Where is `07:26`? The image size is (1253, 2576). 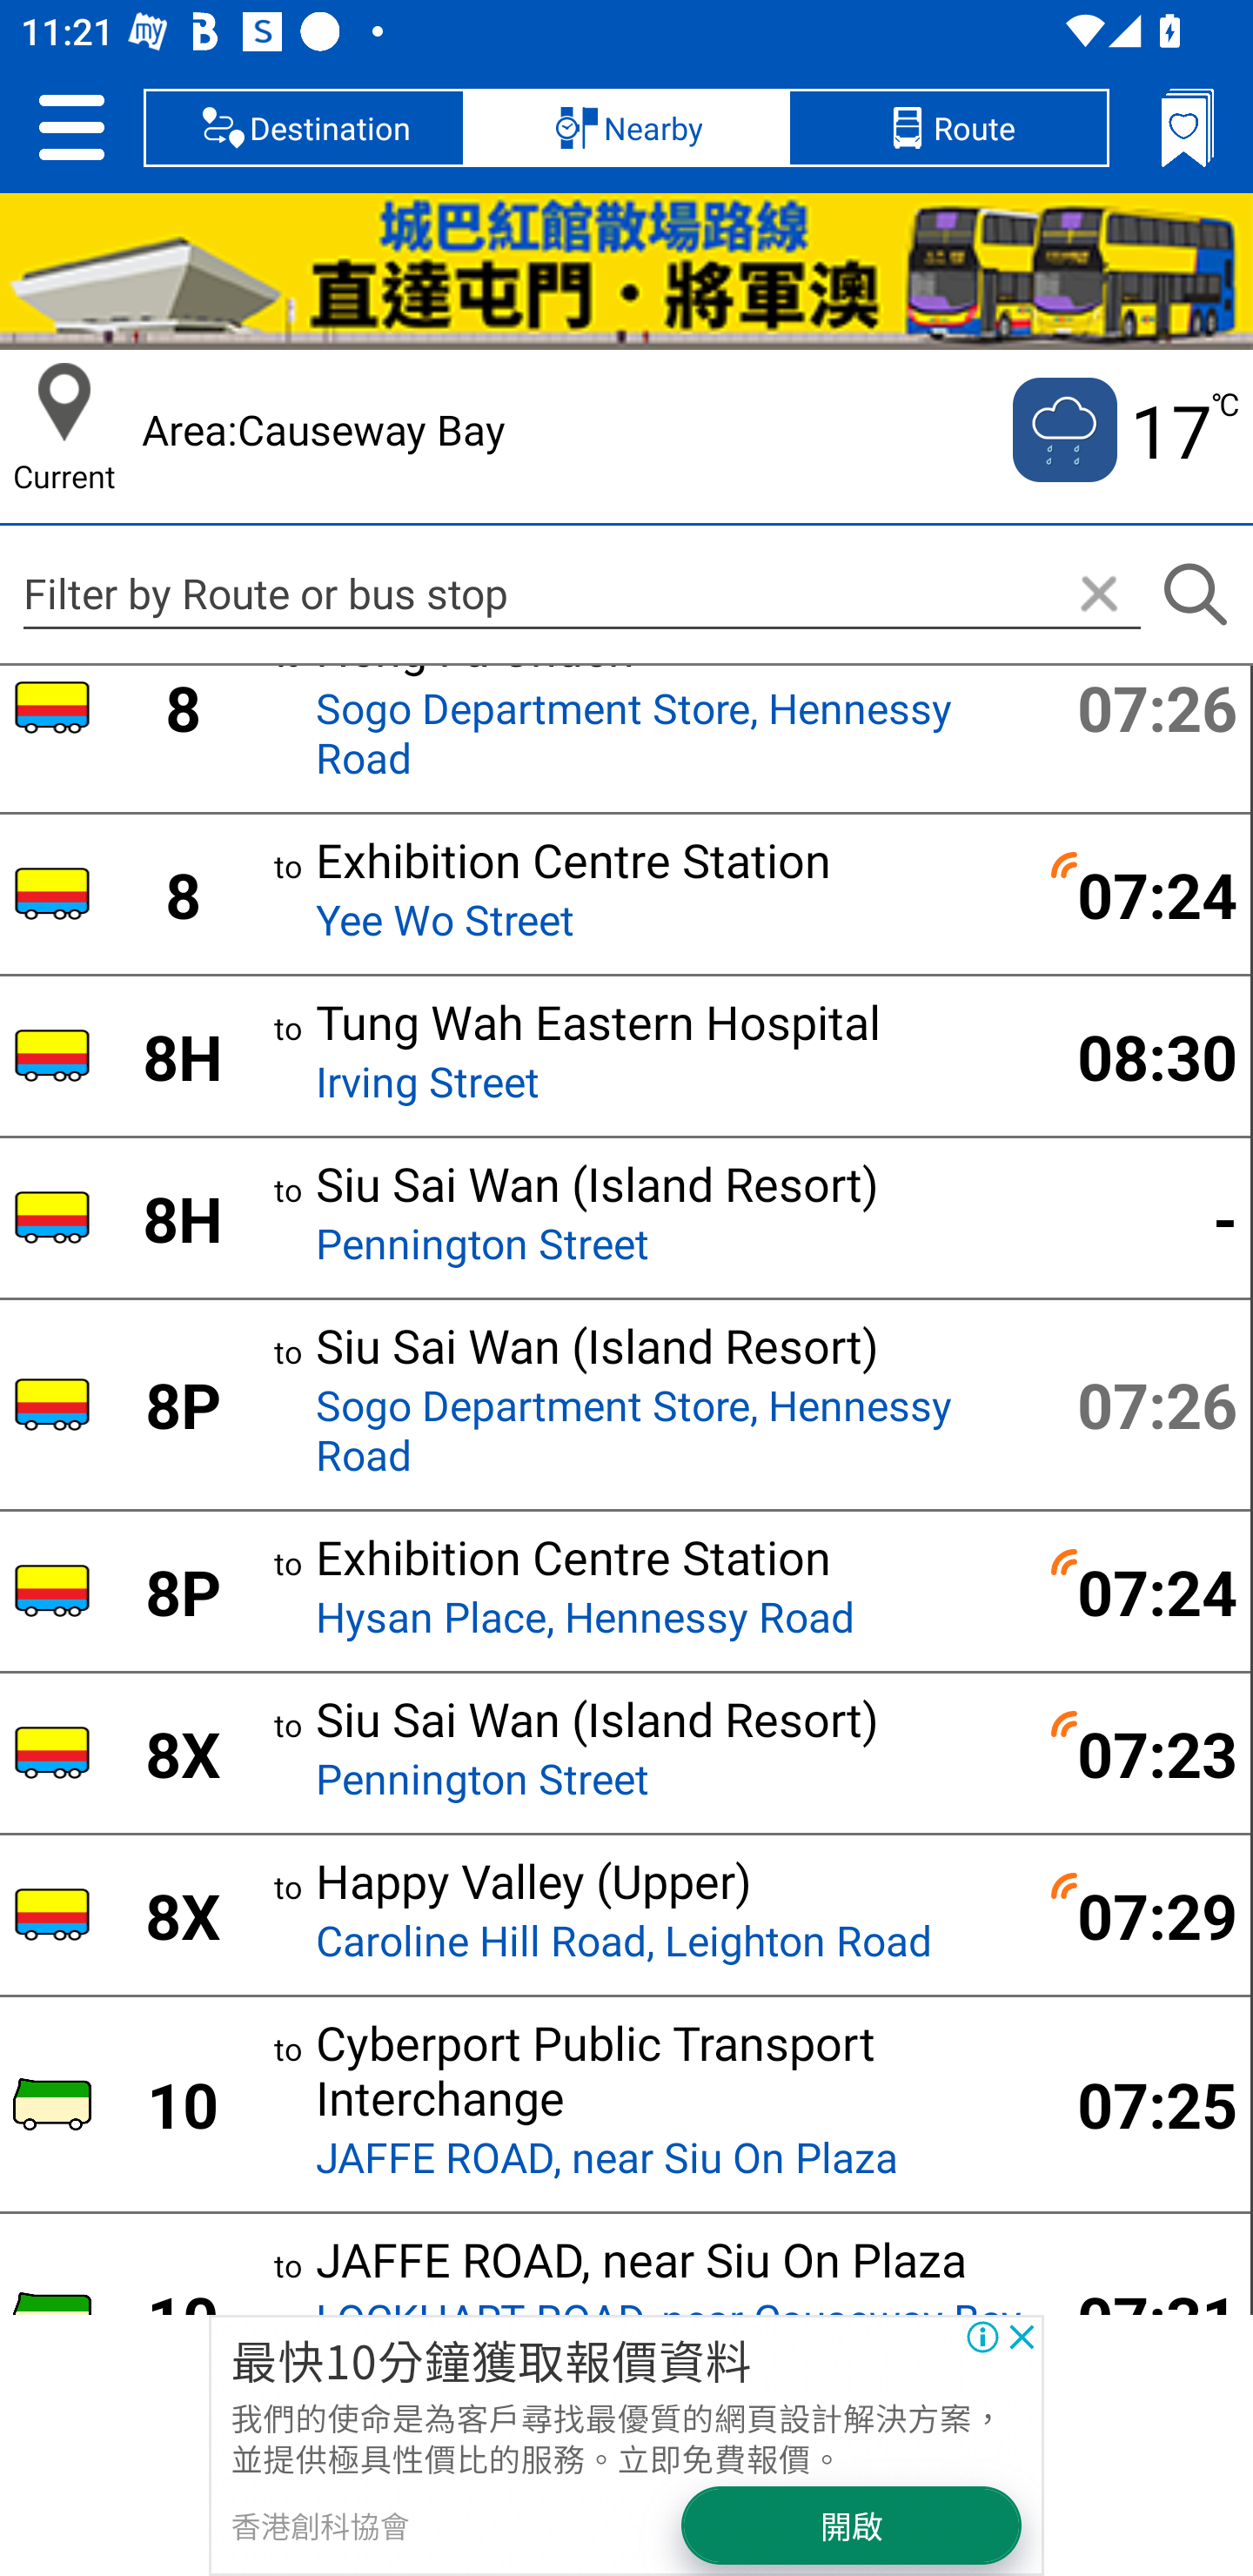
07:26 is located at coordinates (1139, 1403).